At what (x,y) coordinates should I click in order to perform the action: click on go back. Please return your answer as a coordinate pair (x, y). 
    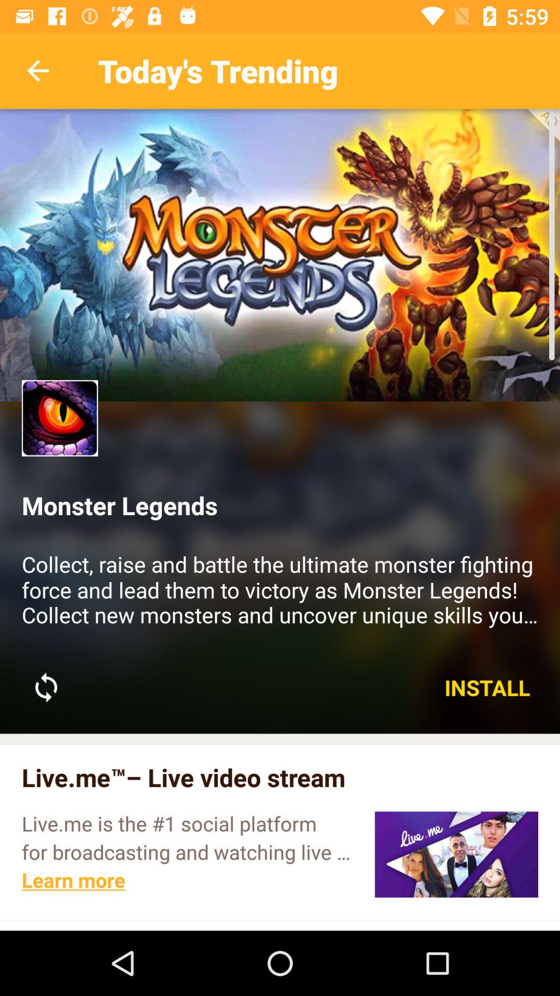
    Looking at the image, I should click on (38, 71).